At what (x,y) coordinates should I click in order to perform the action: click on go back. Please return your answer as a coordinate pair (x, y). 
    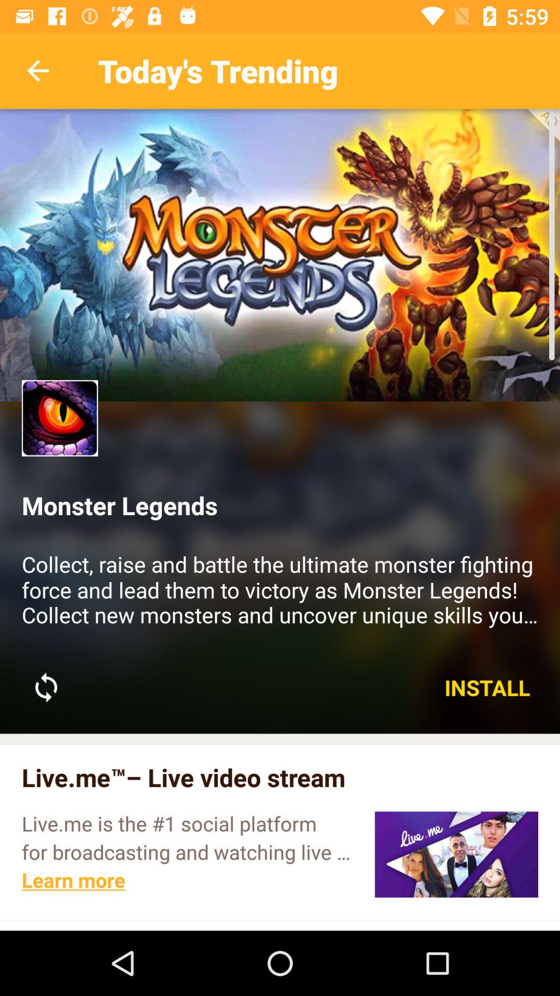
    Looking at the image, I should click on (38, 71).